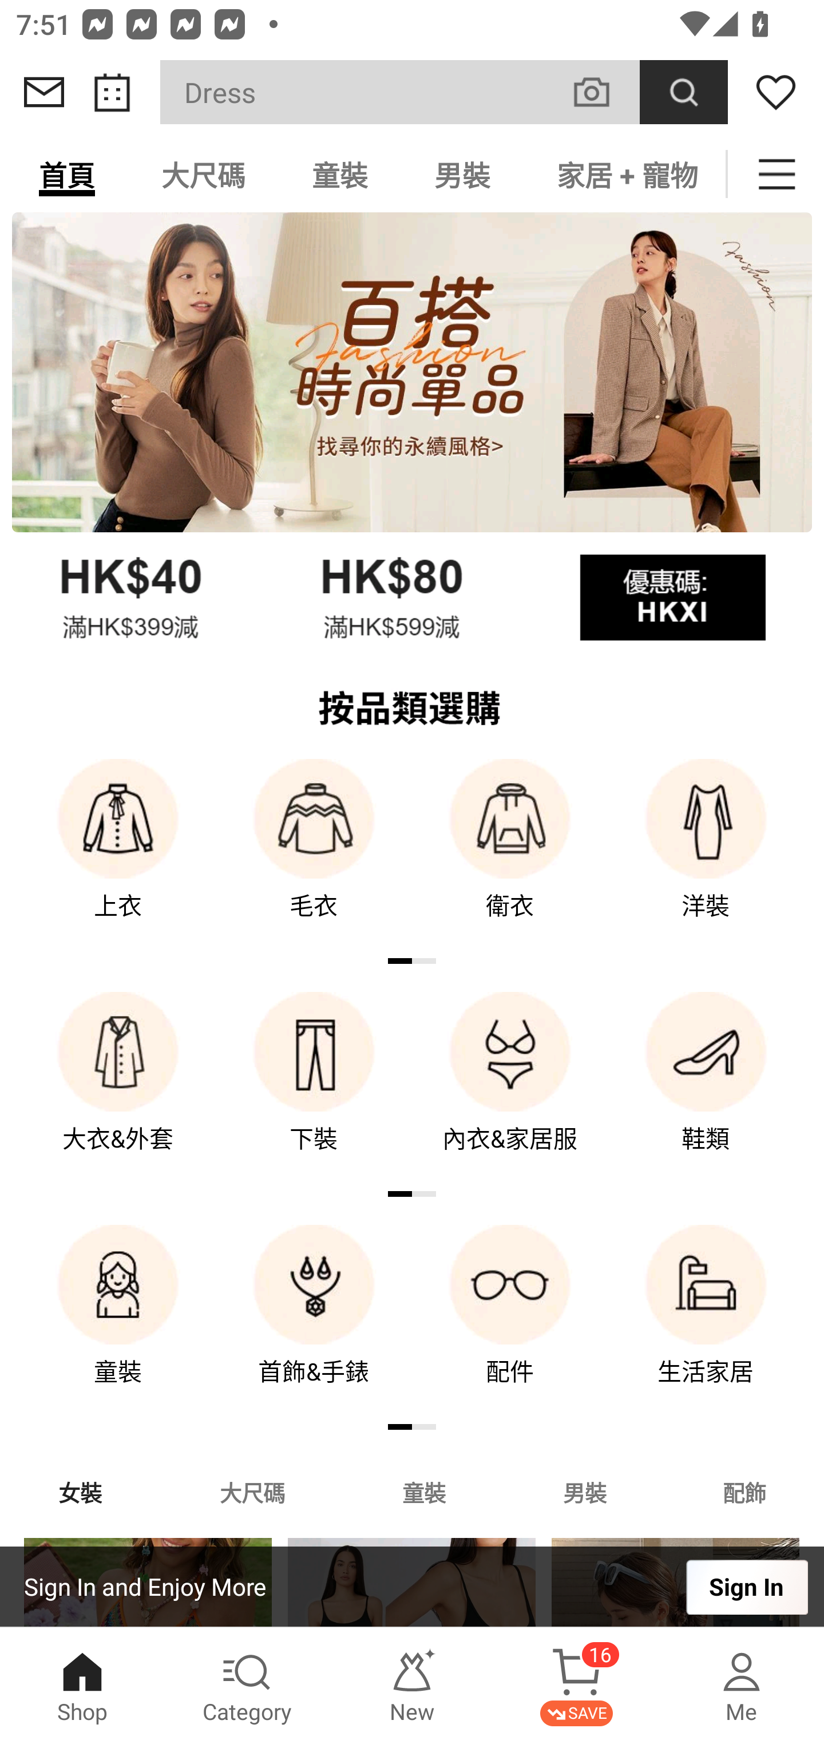 This screenshot has height=1740, width=824. Describe the element at coordinates (423, 1492) in the screenshot. I see `童裝` at that location.